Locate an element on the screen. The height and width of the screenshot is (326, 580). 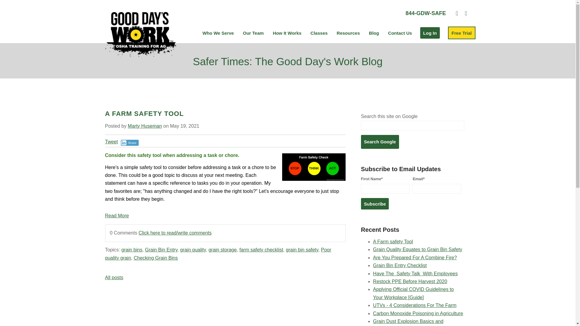
farm safety checklist is located at coordinates (261, 249).